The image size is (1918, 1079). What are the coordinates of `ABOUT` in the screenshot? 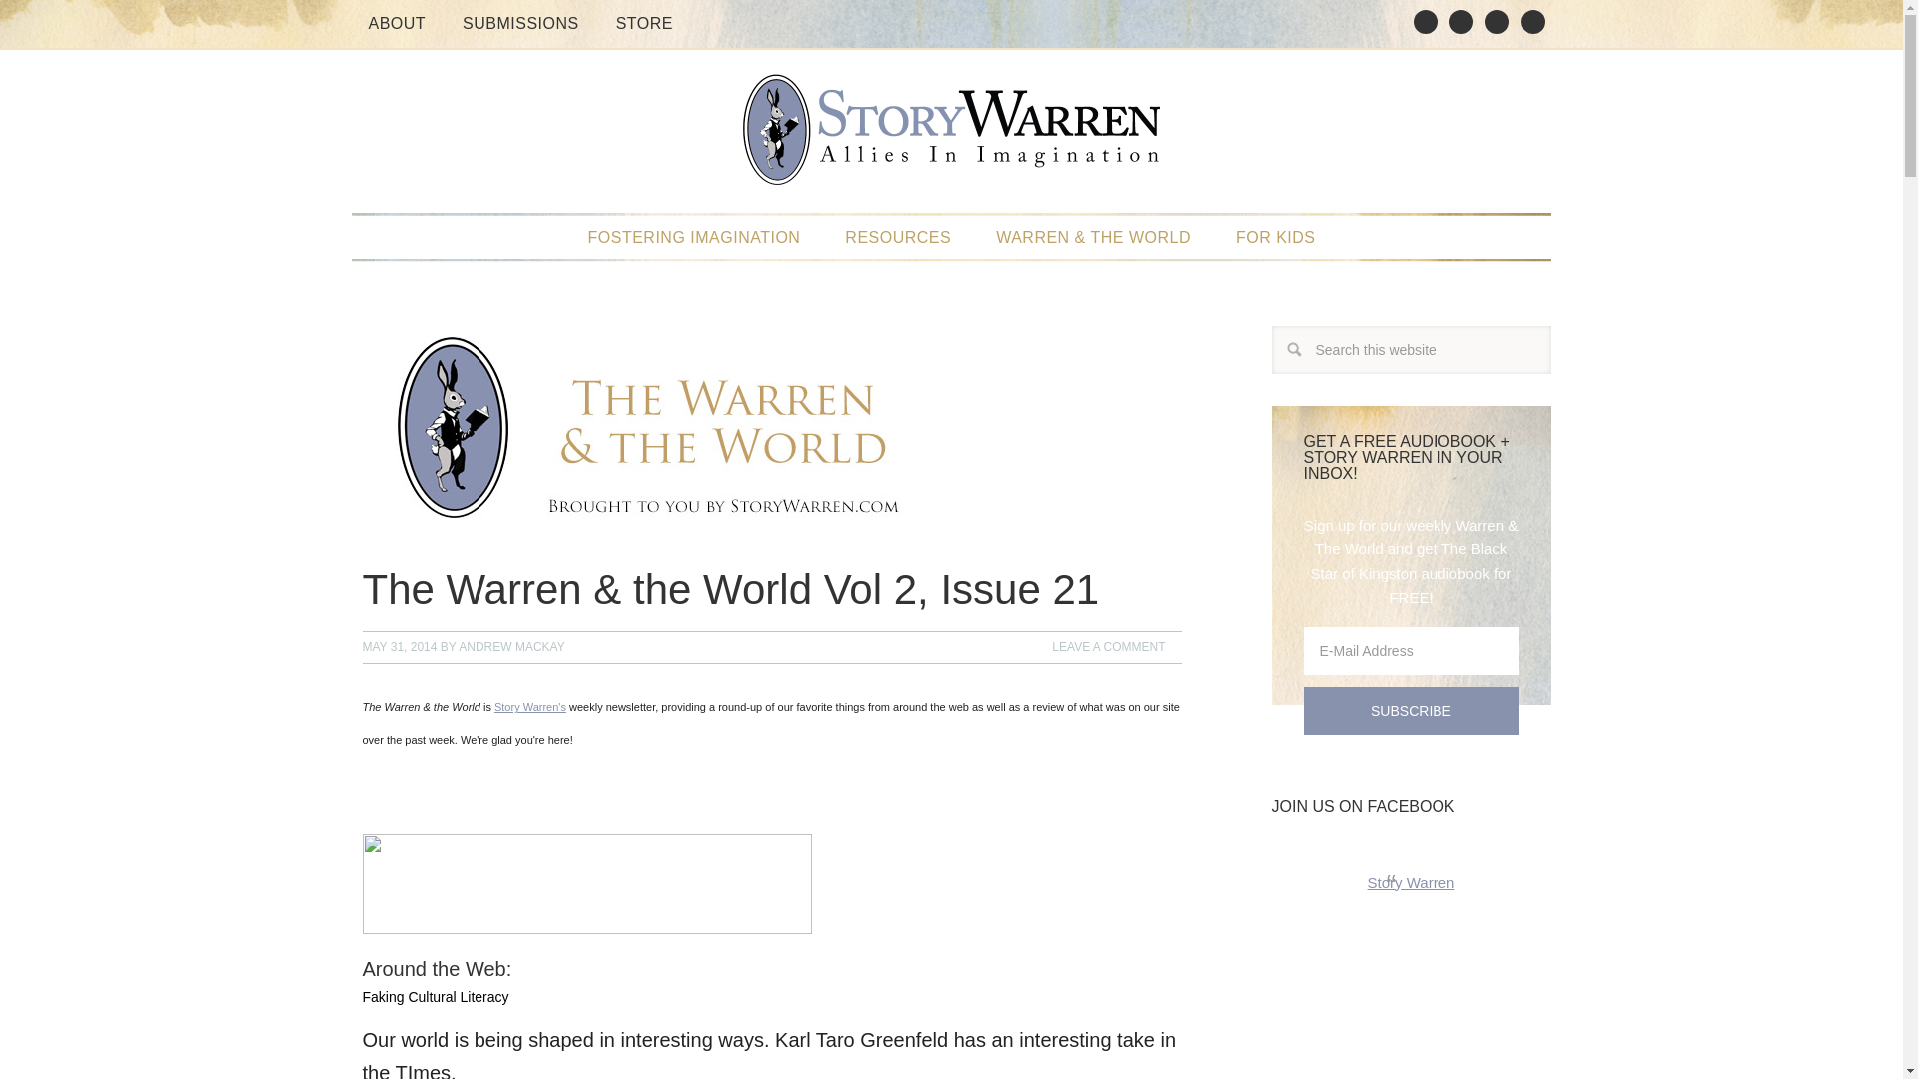 It's located at (396, 24).